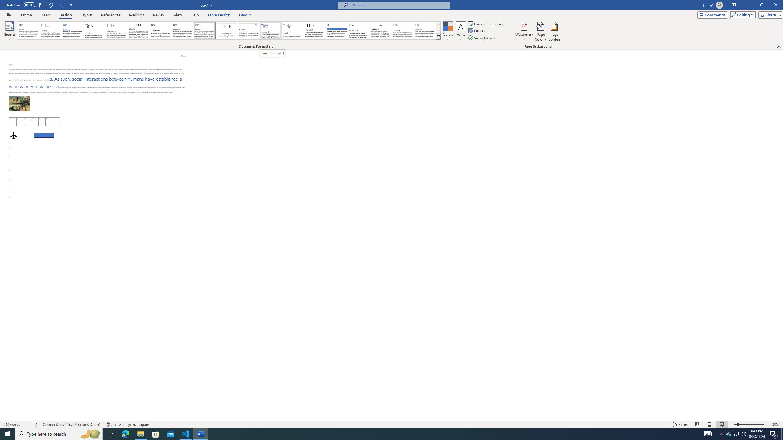 The height and width of the screenshot is (440, 783). Describe the element at coordinates (50, 31) in the screenshot. I see `Basic (Elegant)` at that location.